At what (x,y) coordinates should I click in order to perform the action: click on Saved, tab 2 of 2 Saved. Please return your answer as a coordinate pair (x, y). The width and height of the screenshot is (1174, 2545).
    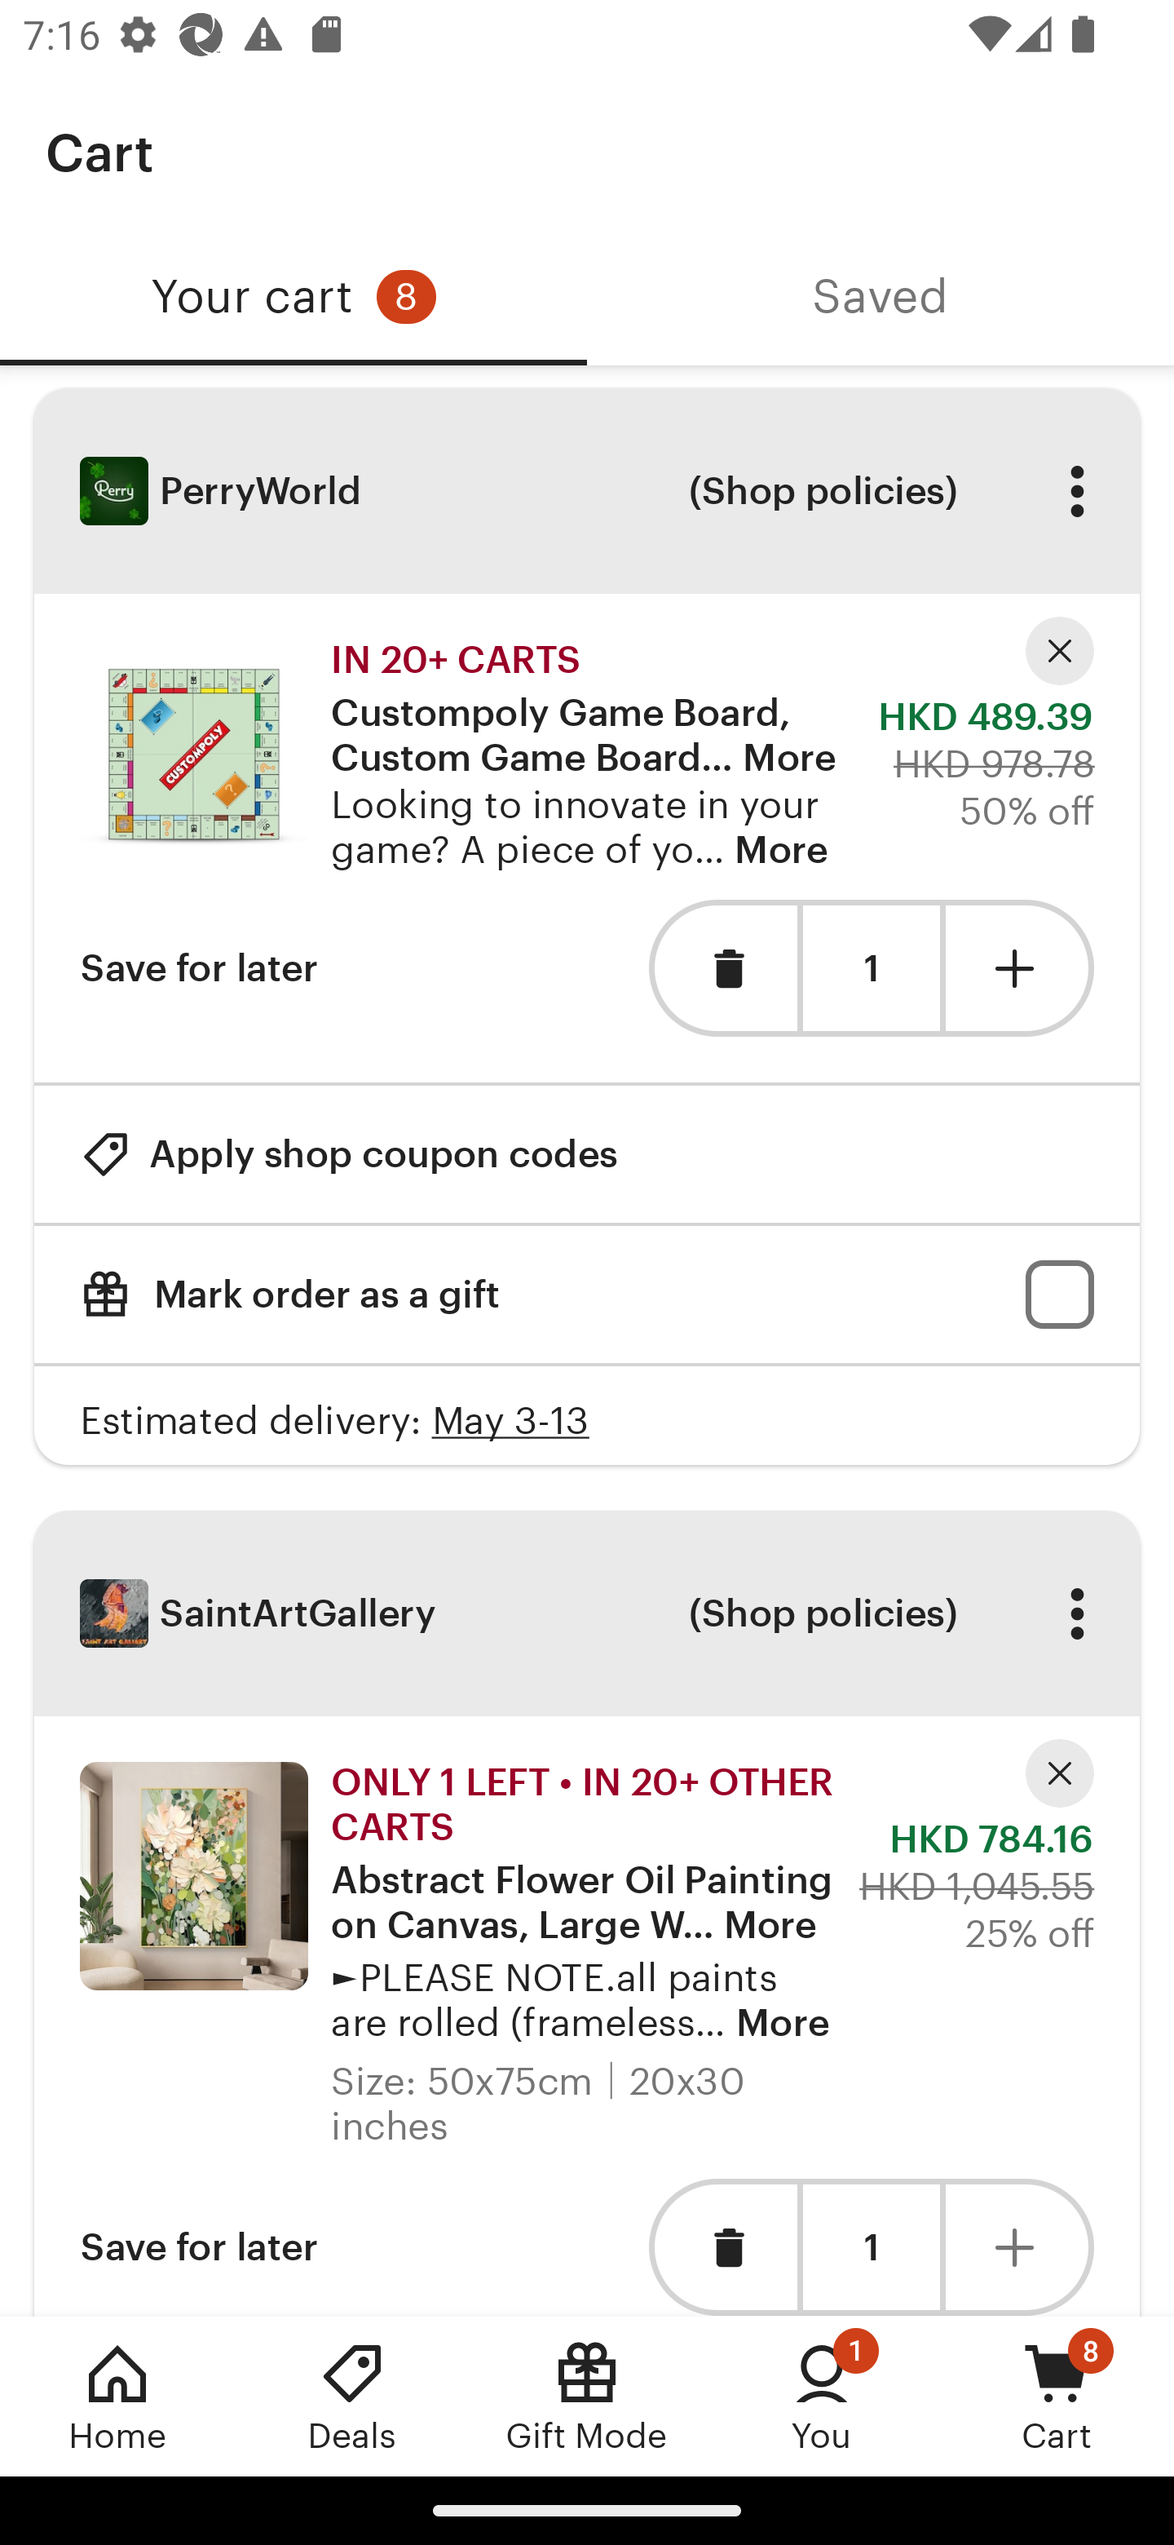
    Looking at the image, I should click on (880, 297).